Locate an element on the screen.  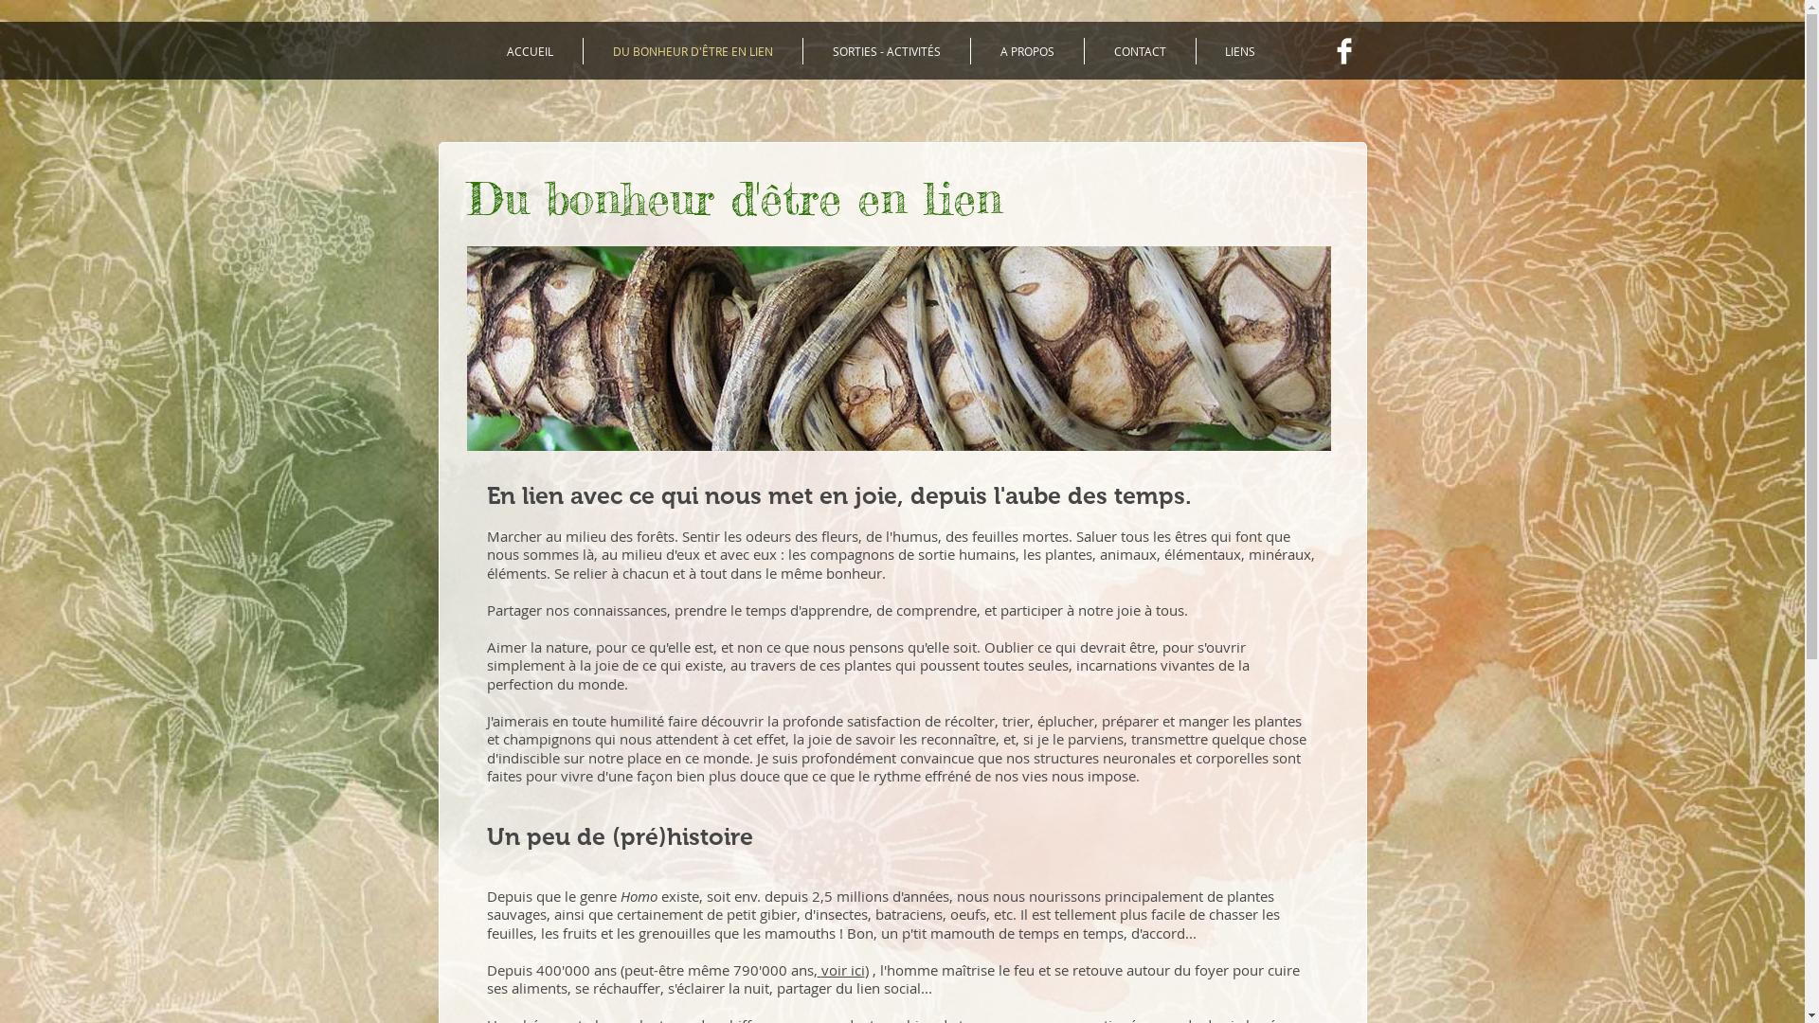
LIENS is located at coordinates (1239, 51).